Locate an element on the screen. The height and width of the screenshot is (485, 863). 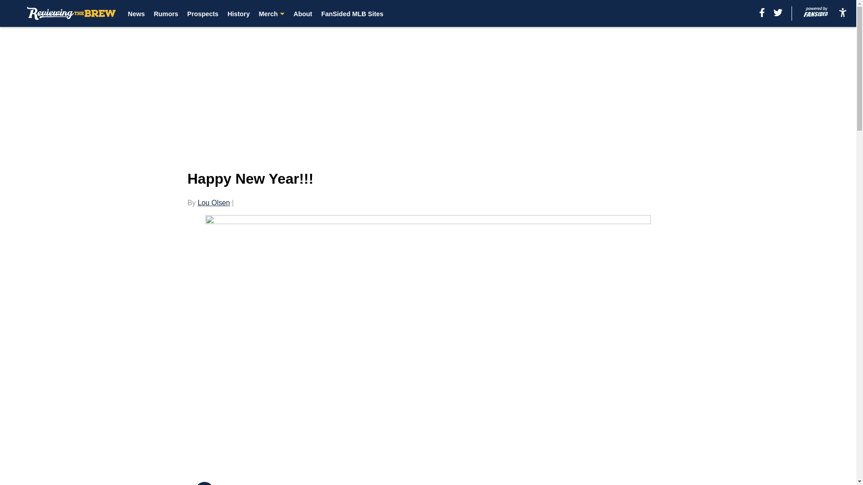
Prospects is located at coordinates (203, 13).